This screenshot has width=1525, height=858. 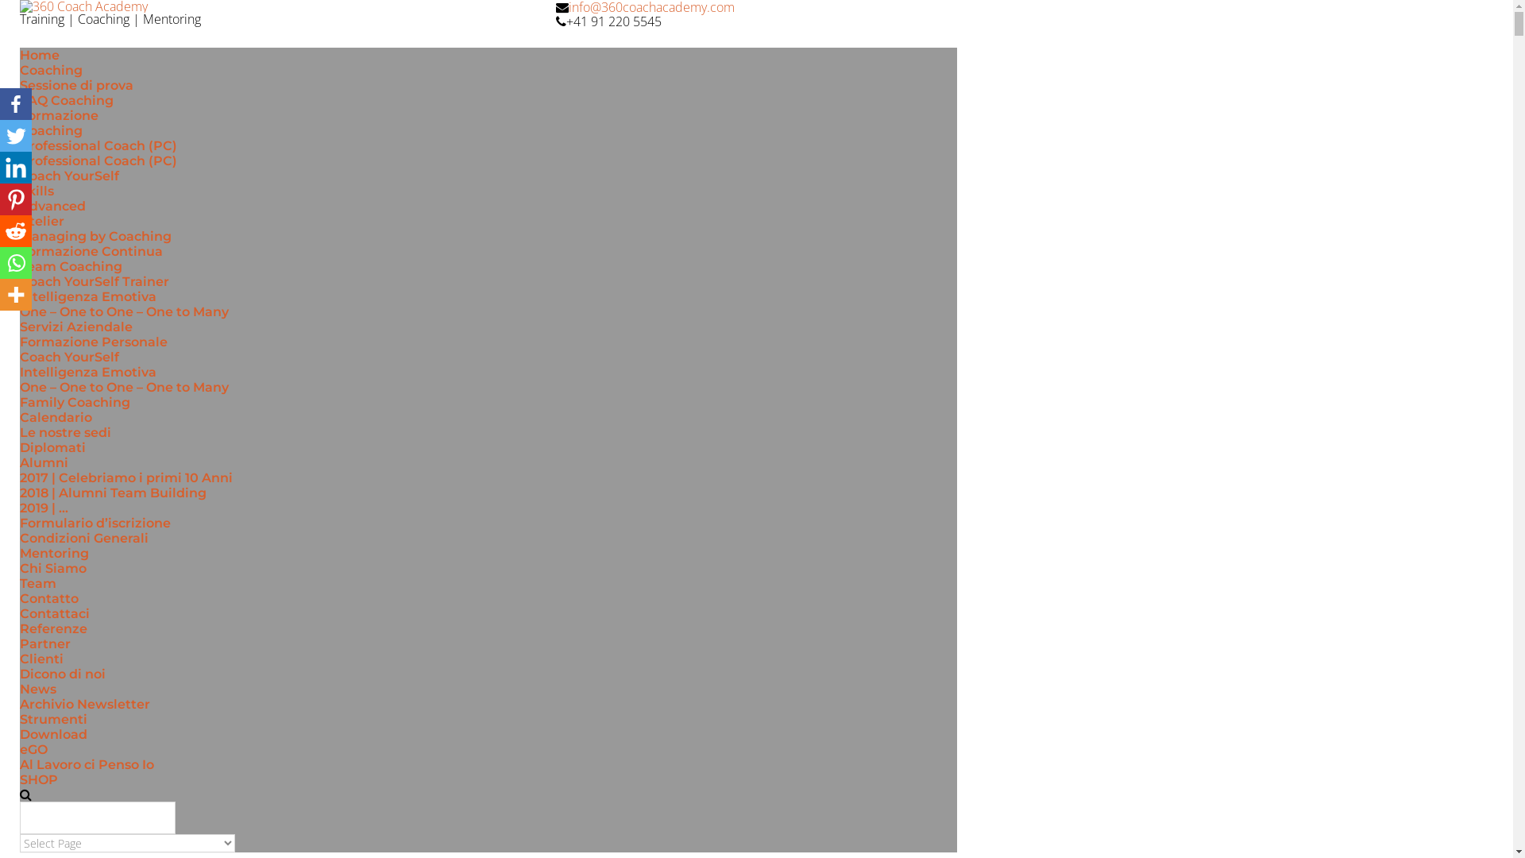 I want to click on Reddit, so click(x=16, y=231).